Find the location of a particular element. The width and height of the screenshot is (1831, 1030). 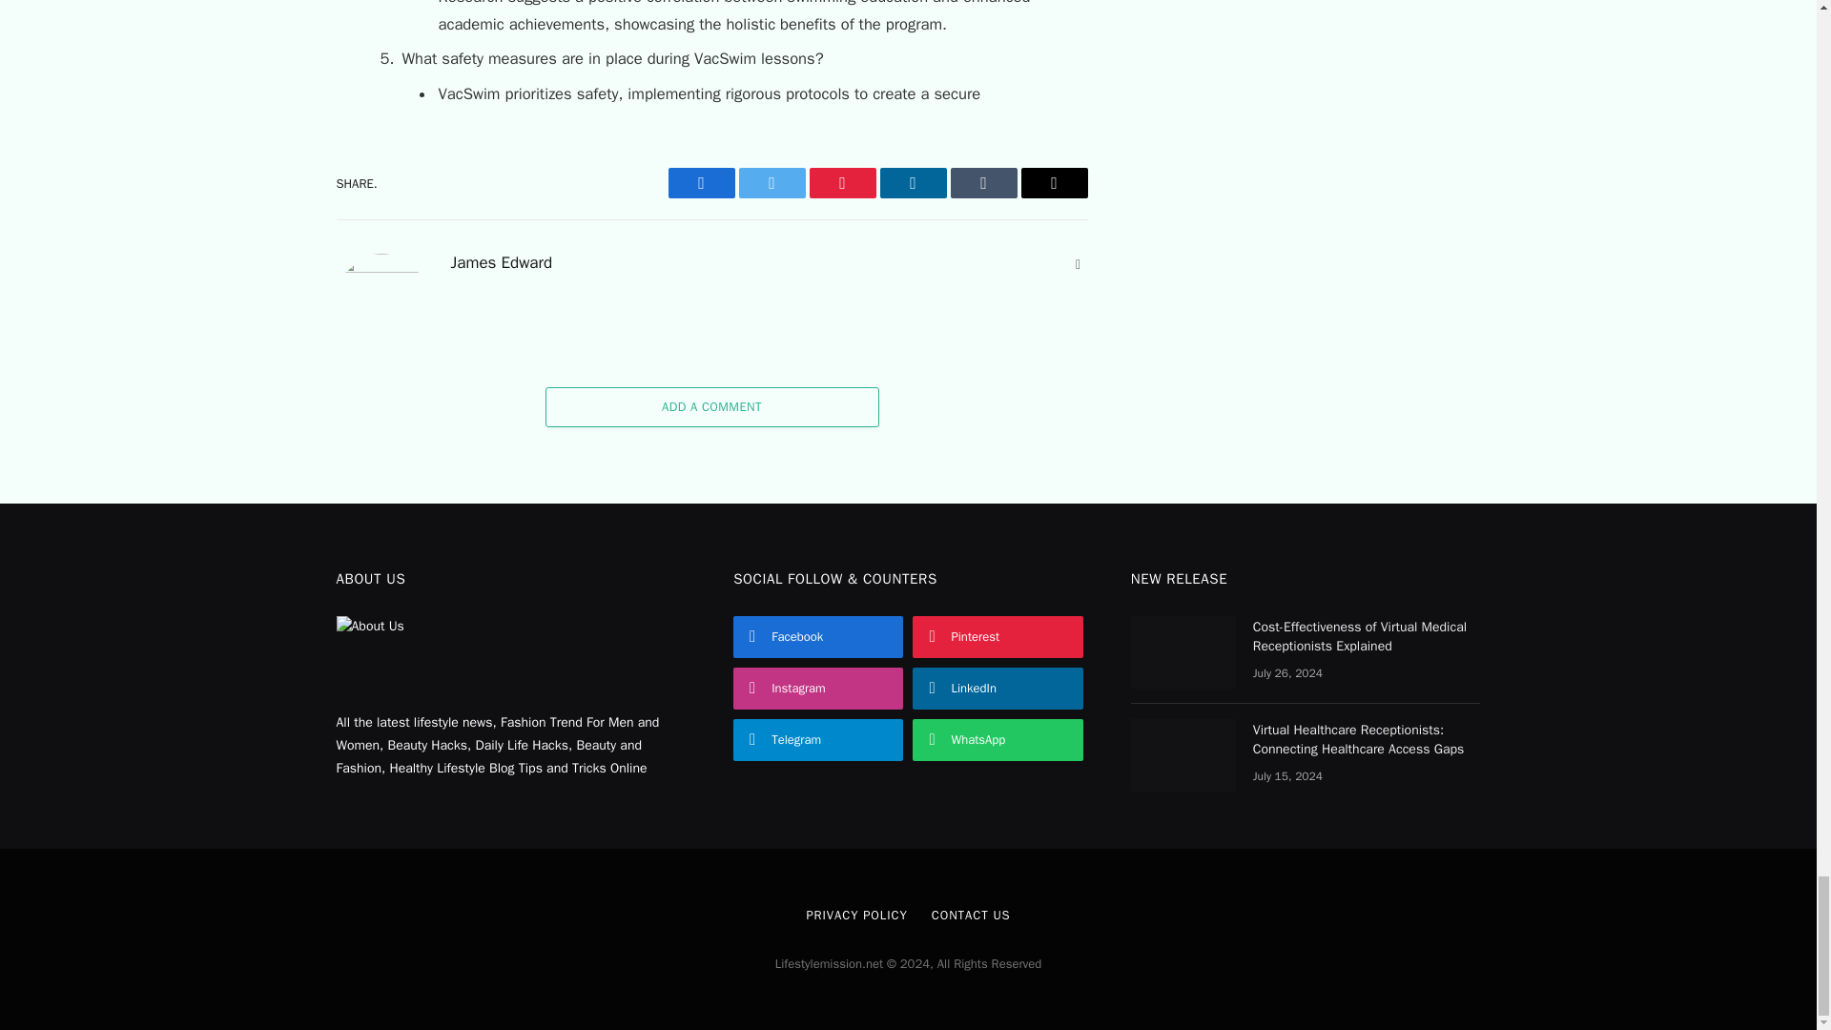

Pinterest is located at coordinates (841, 183).